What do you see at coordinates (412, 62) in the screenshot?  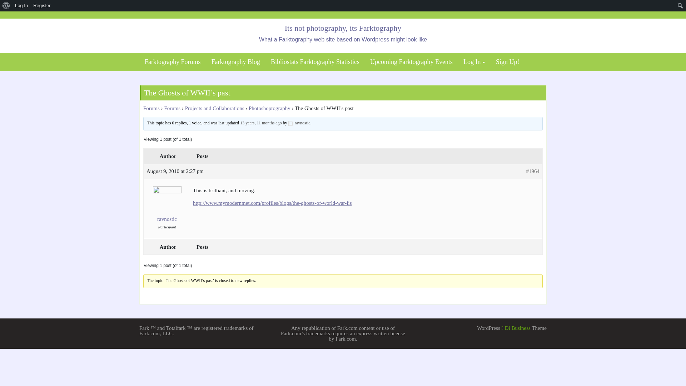 I see `Upcoming Farktography Events` at bounding box center [412, 62].